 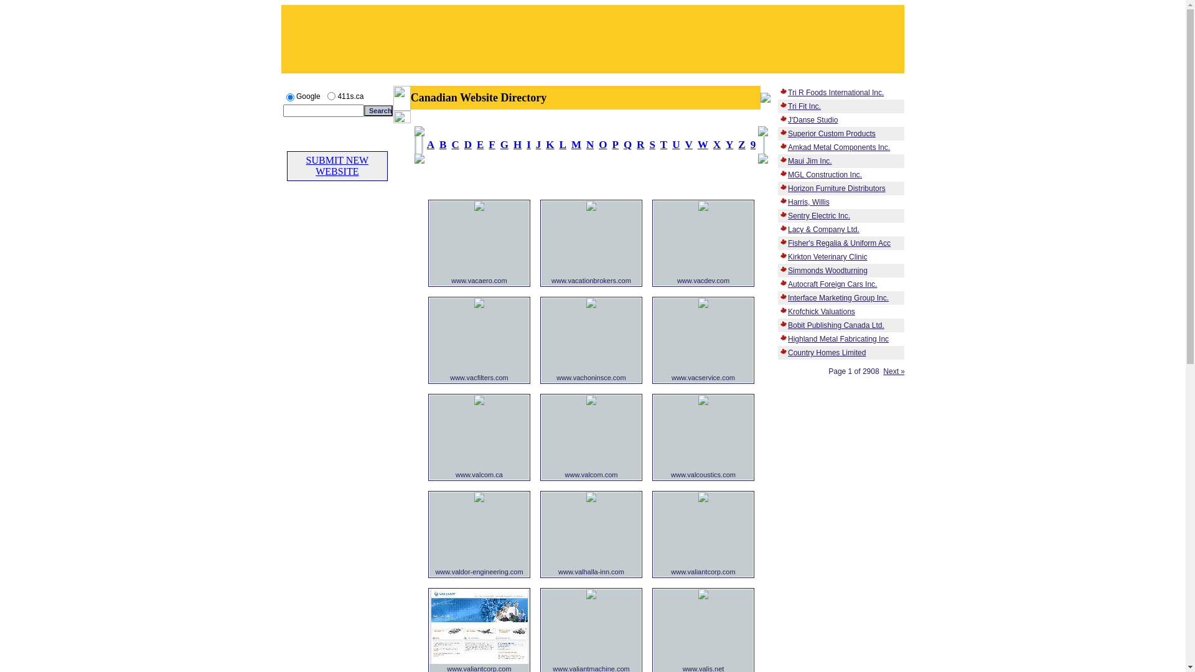 I want to click on www.vachoninsce.com, so click(x=591, y=377).